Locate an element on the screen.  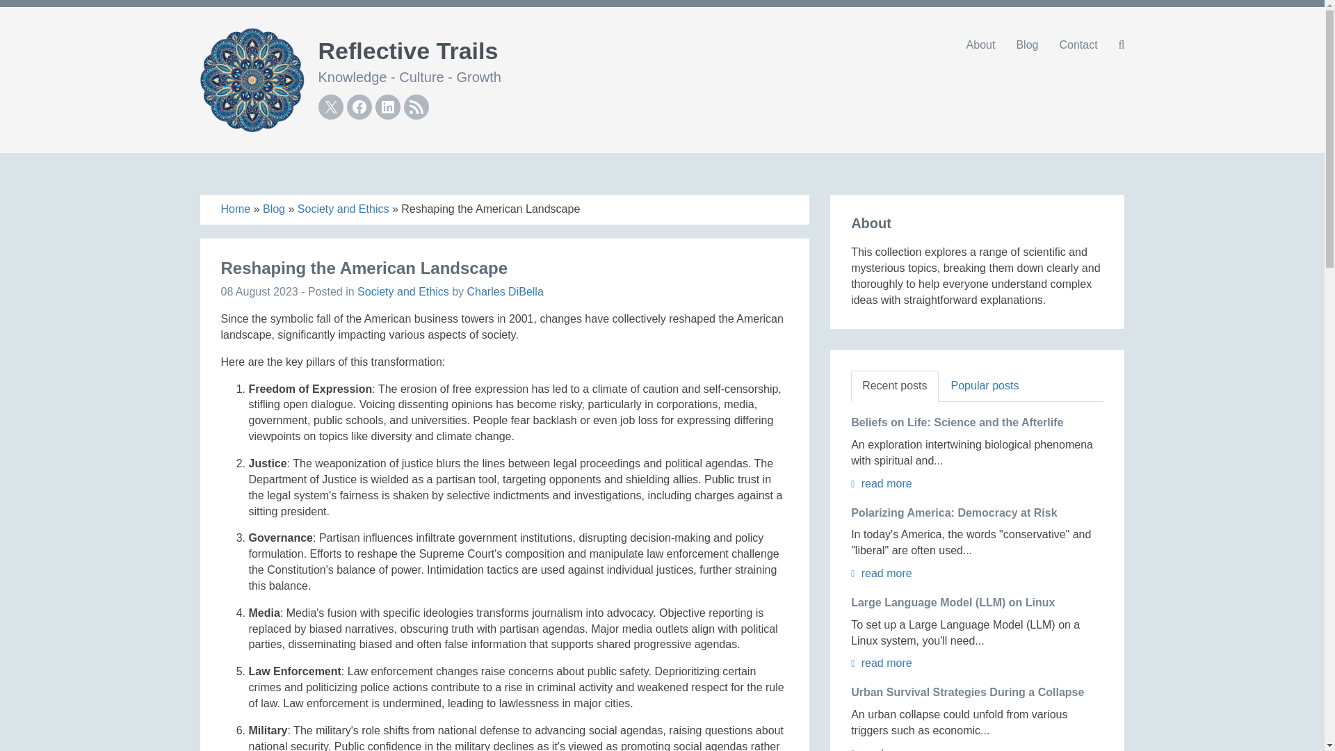
Urban Survival Strategies During a Collapse is located at coordinates (968, 693).